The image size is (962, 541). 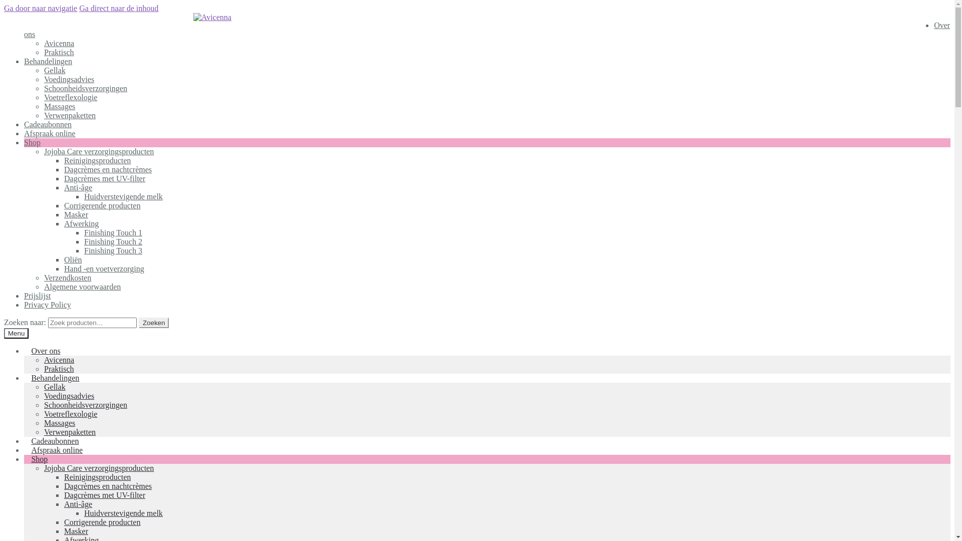 What do you see at coordinates (97, 160) in the screenshot?
I see `Reinigingsproducten` at bounding box center [97, 160].